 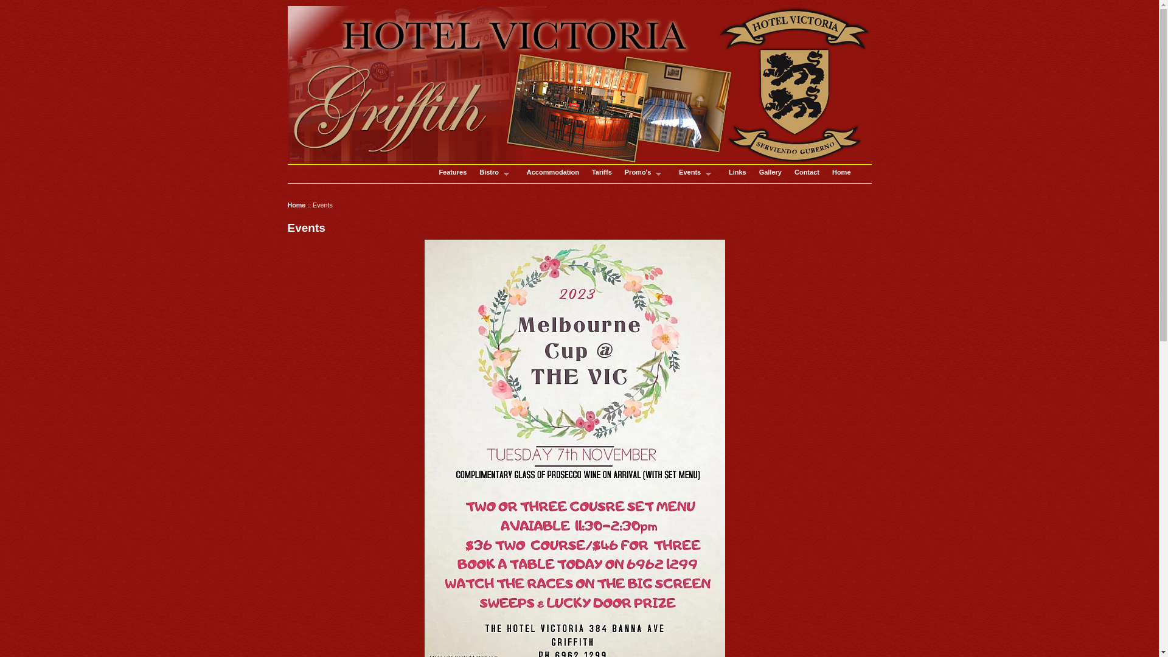 What do you see at coordinates (553, 174) in the screenshot?
I see `Accommodation` at bounding box center [553, 174].